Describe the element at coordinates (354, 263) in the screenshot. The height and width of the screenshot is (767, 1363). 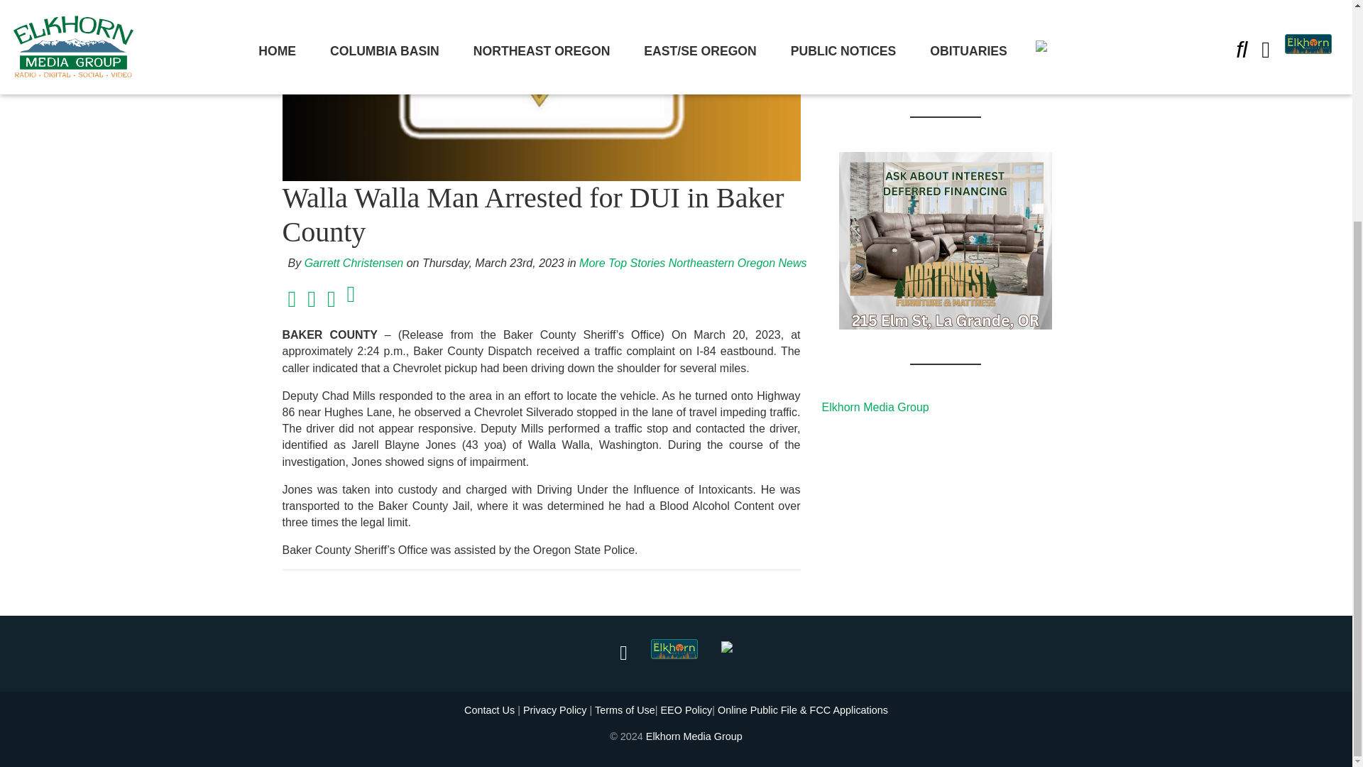
I see `Posts by Garrett Christensen` at that location.